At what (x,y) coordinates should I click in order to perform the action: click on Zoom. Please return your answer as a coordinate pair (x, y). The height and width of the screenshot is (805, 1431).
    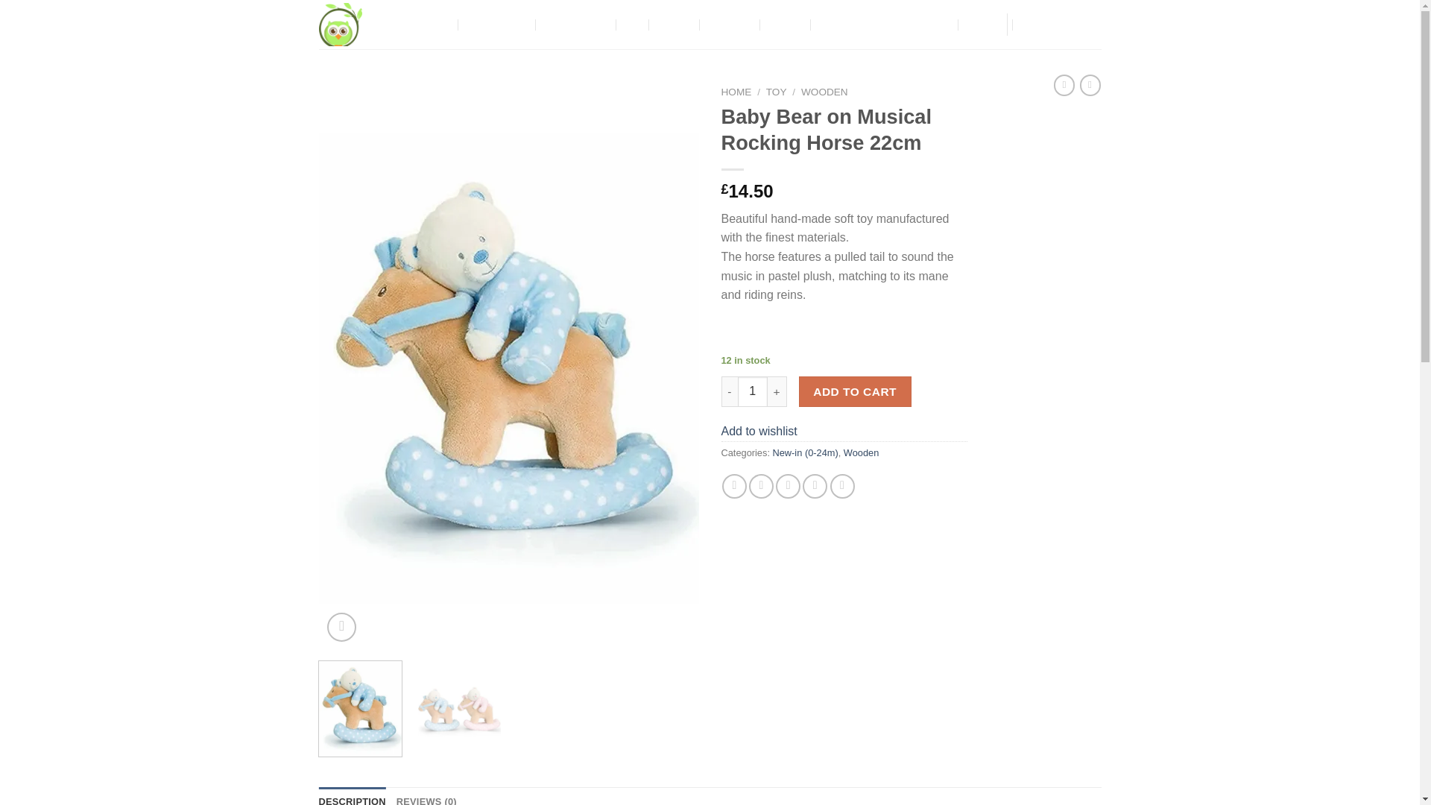
    Looking at the image, I should click on (341, 626).